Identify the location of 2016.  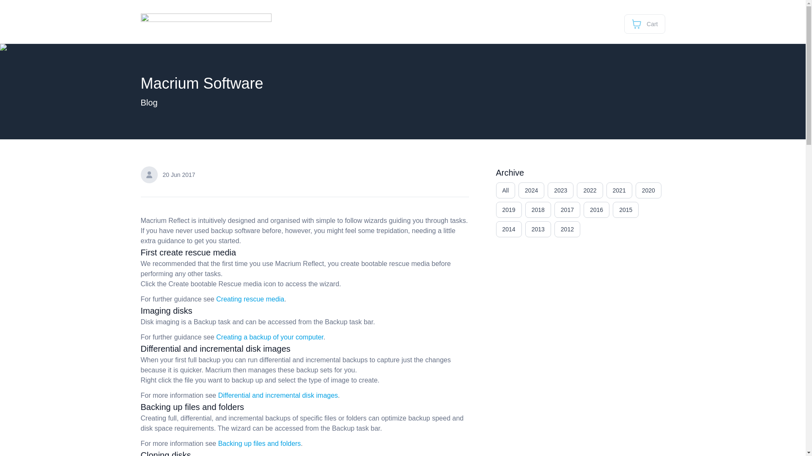
(596, 210).